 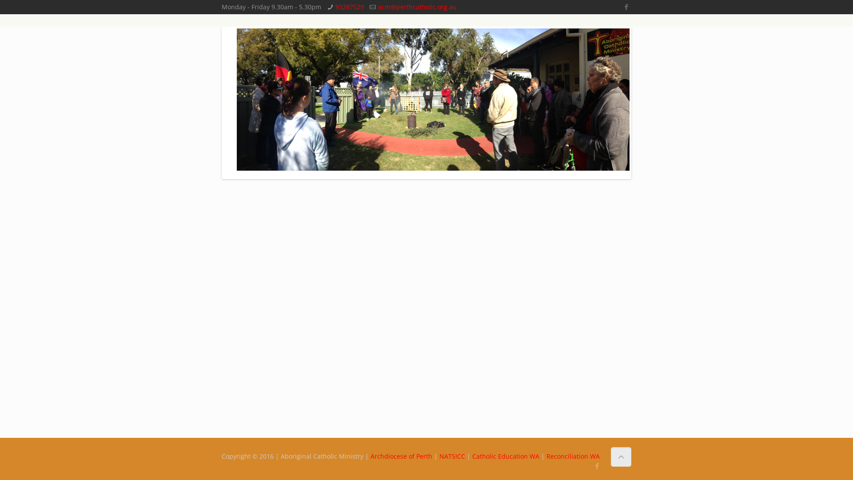 I want to click on Facebook, so click(x=626, y=7).